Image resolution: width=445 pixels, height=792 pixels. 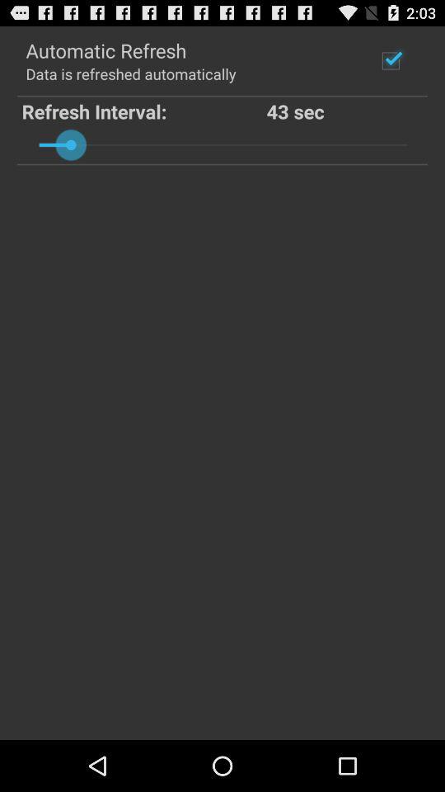 What do you see at coordinates (222, 144) in the screenshot?
I see `press the icon below refresh interval: item` at bounding box center [222, 144].